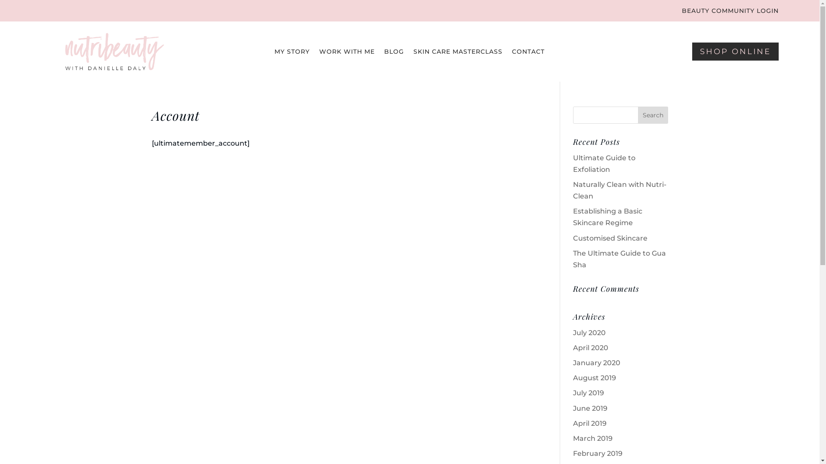 Image resolution: width=826 pixels, height=464 pixels. Describe the element at coordinates (458, 53) in the screenshot. I see `SKIN CARE MASTERCLASS` at that location.